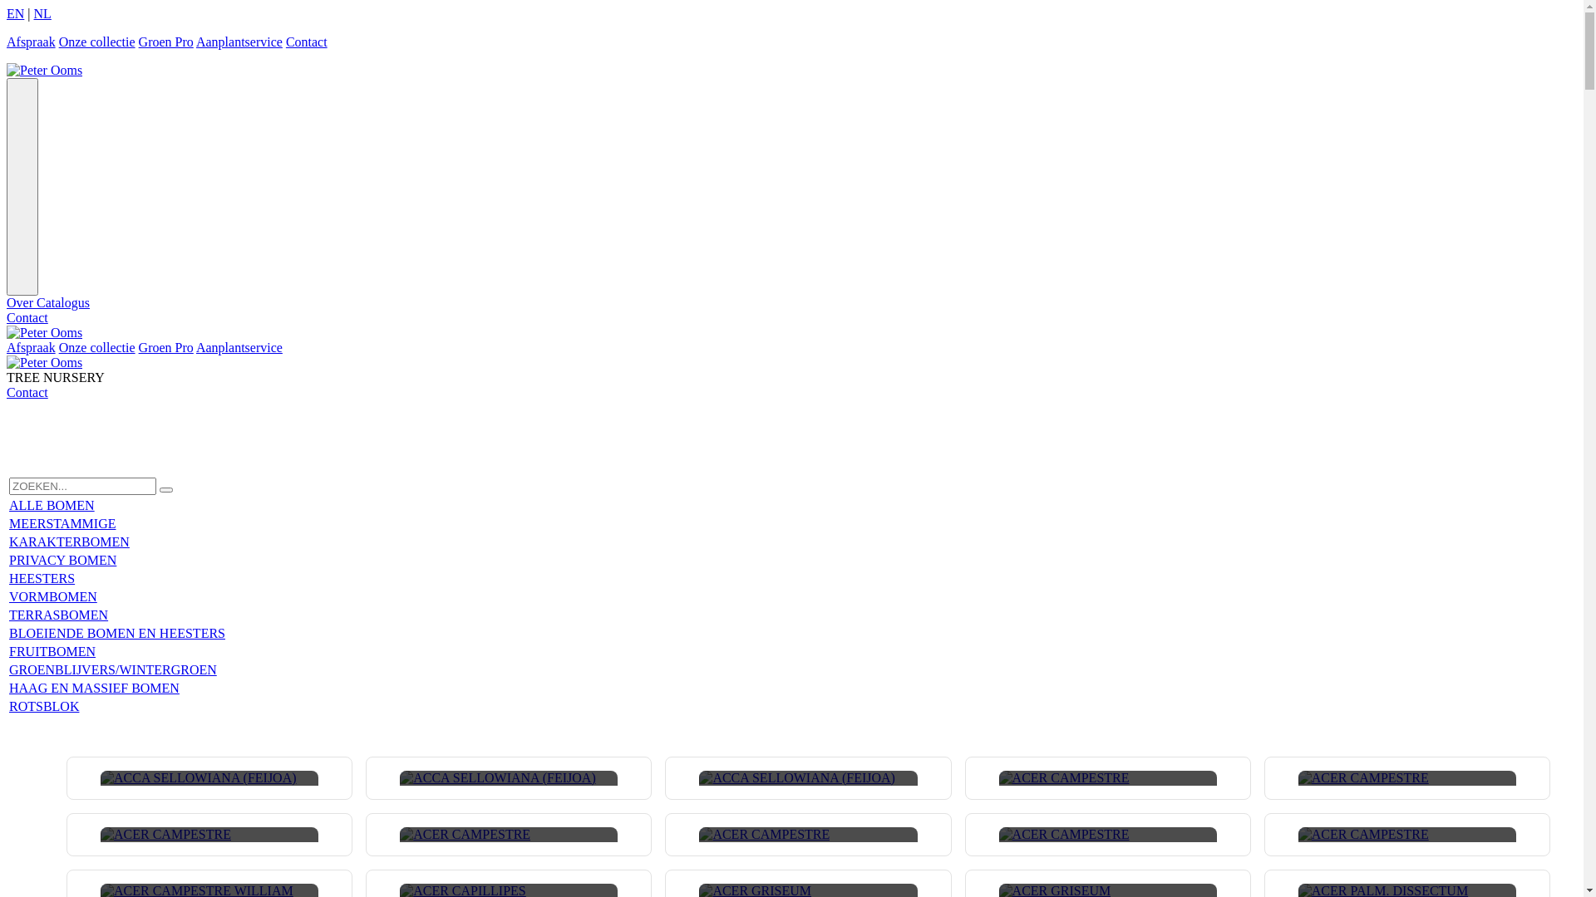  Describe the element at coordinates (27, 317) in the screenshot. I see `Contact` at that location.